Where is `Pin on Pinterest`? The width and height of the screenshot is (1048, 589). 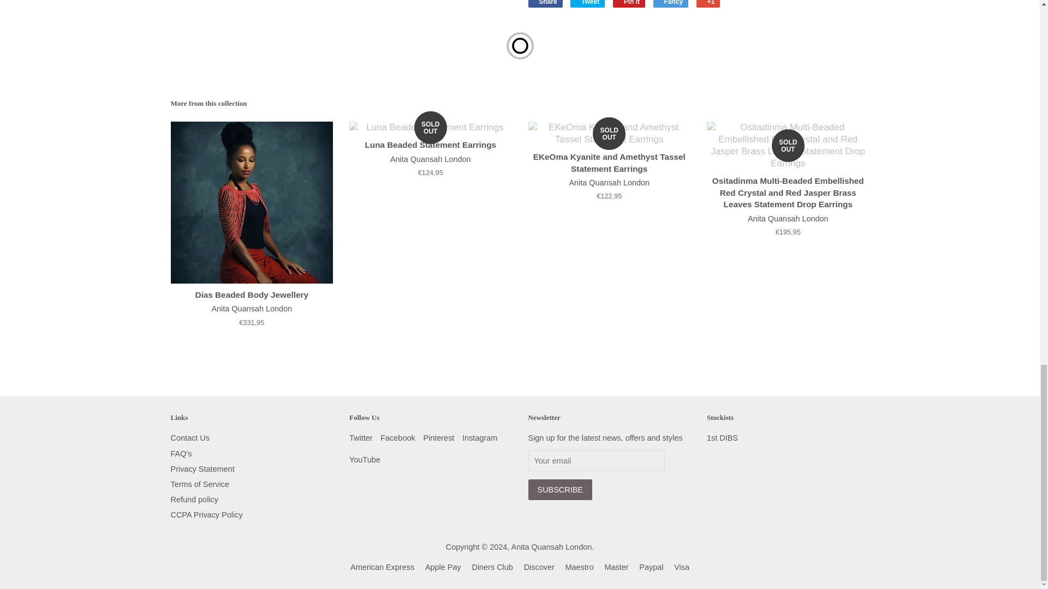
Pin on Pinterest is located at coordinates (629, 4).